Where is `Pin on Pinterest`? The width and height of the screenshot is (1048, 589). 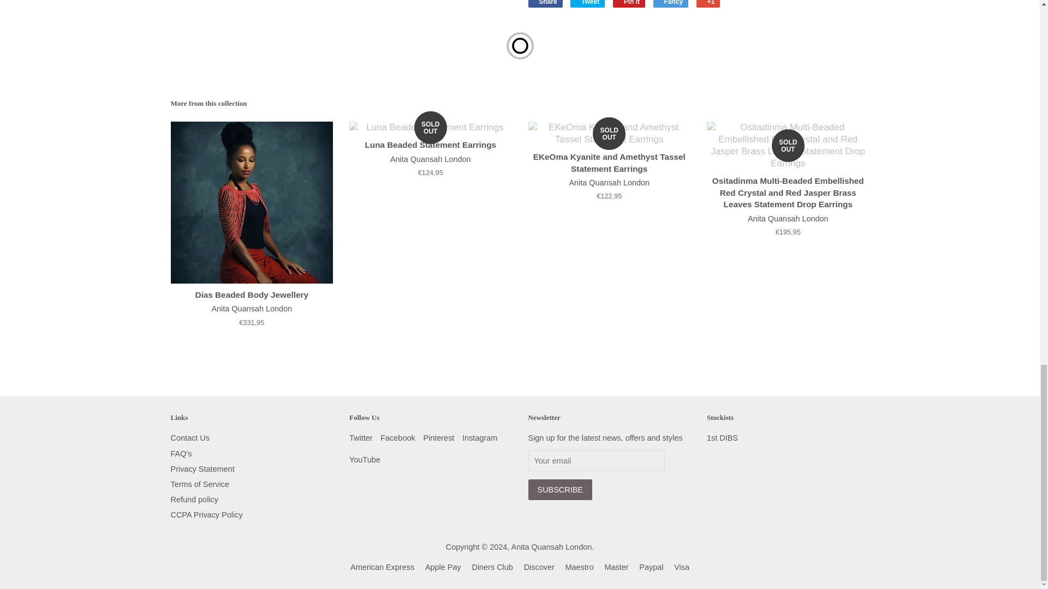
Pin on Pinterest is located at coordinates (629, 4).